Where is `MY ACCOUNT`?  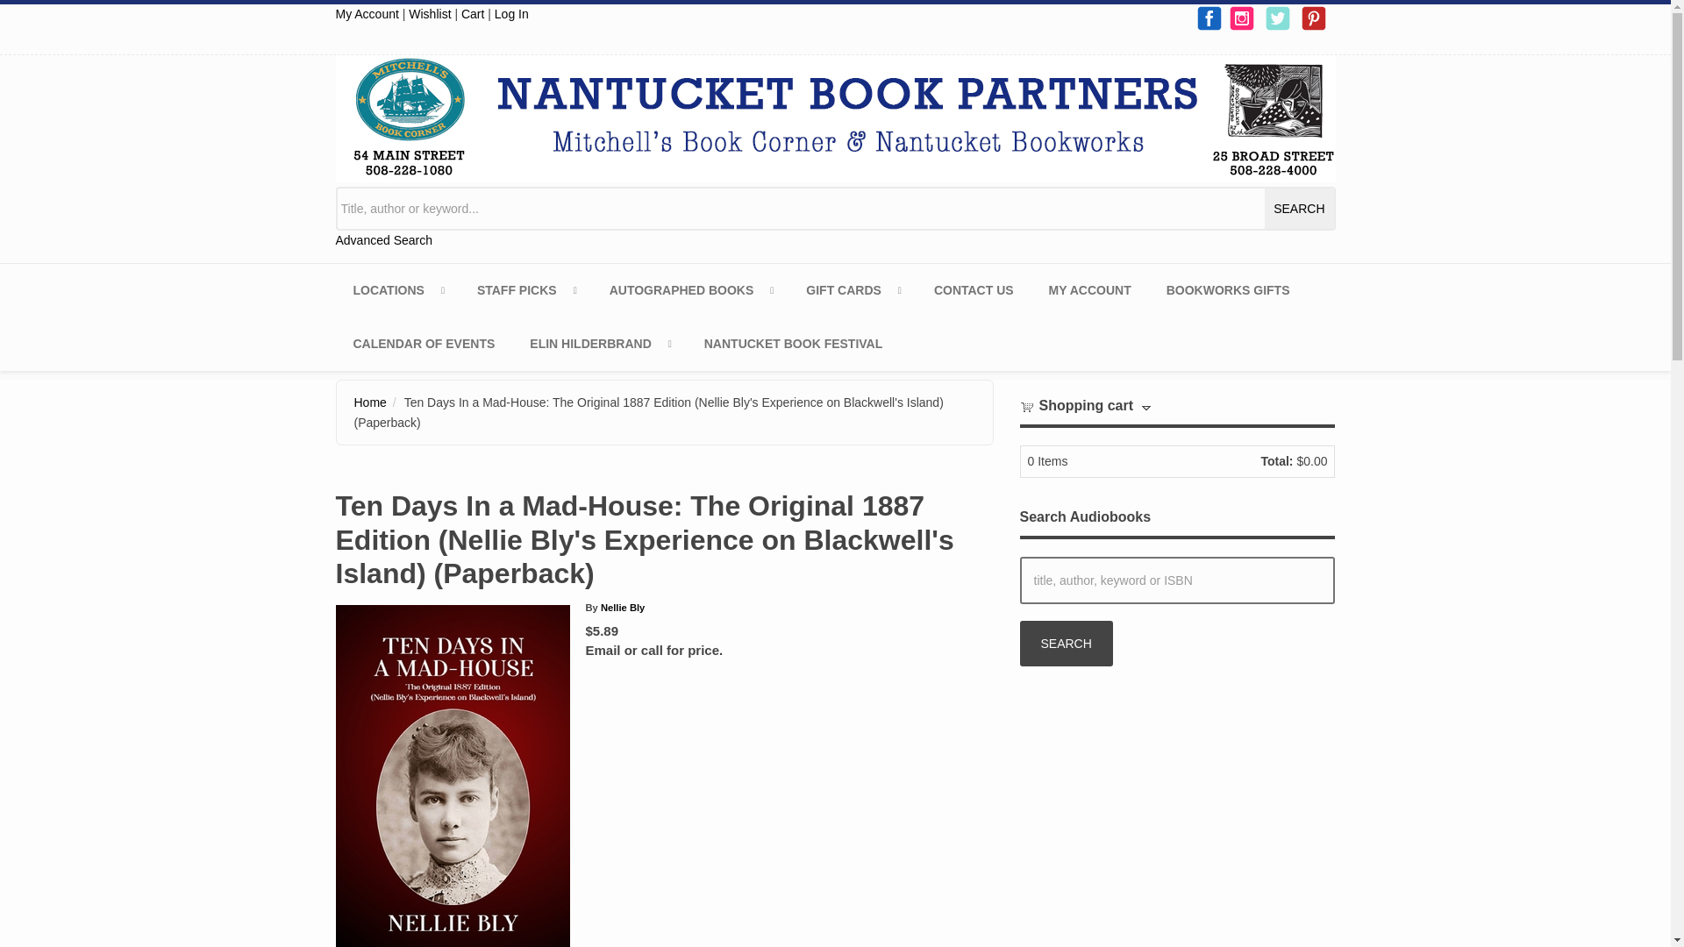 MY ACCOUNT is located at coordinates (1089, 290).